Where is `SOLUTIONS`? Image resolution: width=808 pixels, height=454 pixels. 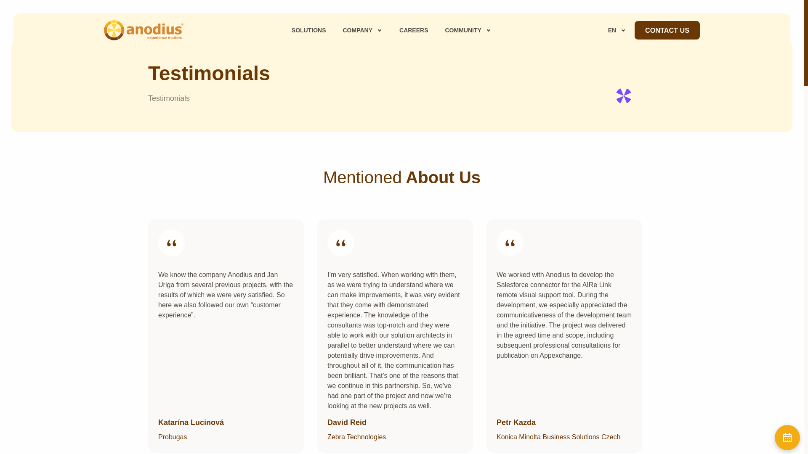 SOLUTIONS is located at coordinates (309, 30).